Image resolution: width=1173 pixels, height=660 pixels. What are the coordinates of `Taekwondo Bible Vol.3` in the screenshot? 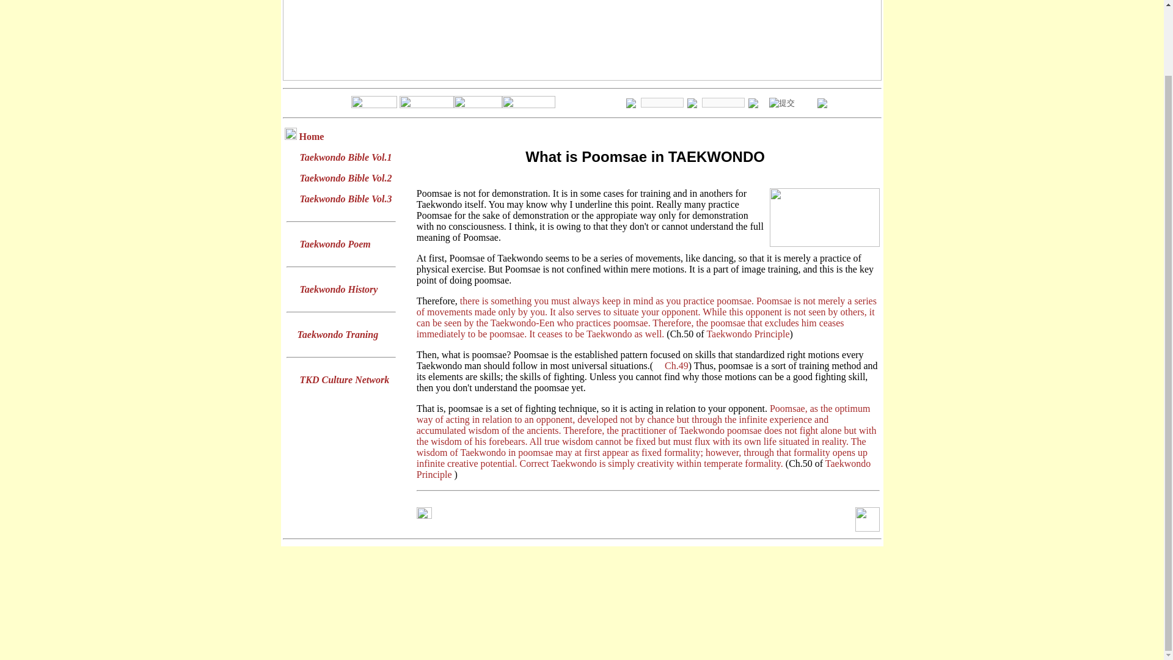 It's located at (345, 199).